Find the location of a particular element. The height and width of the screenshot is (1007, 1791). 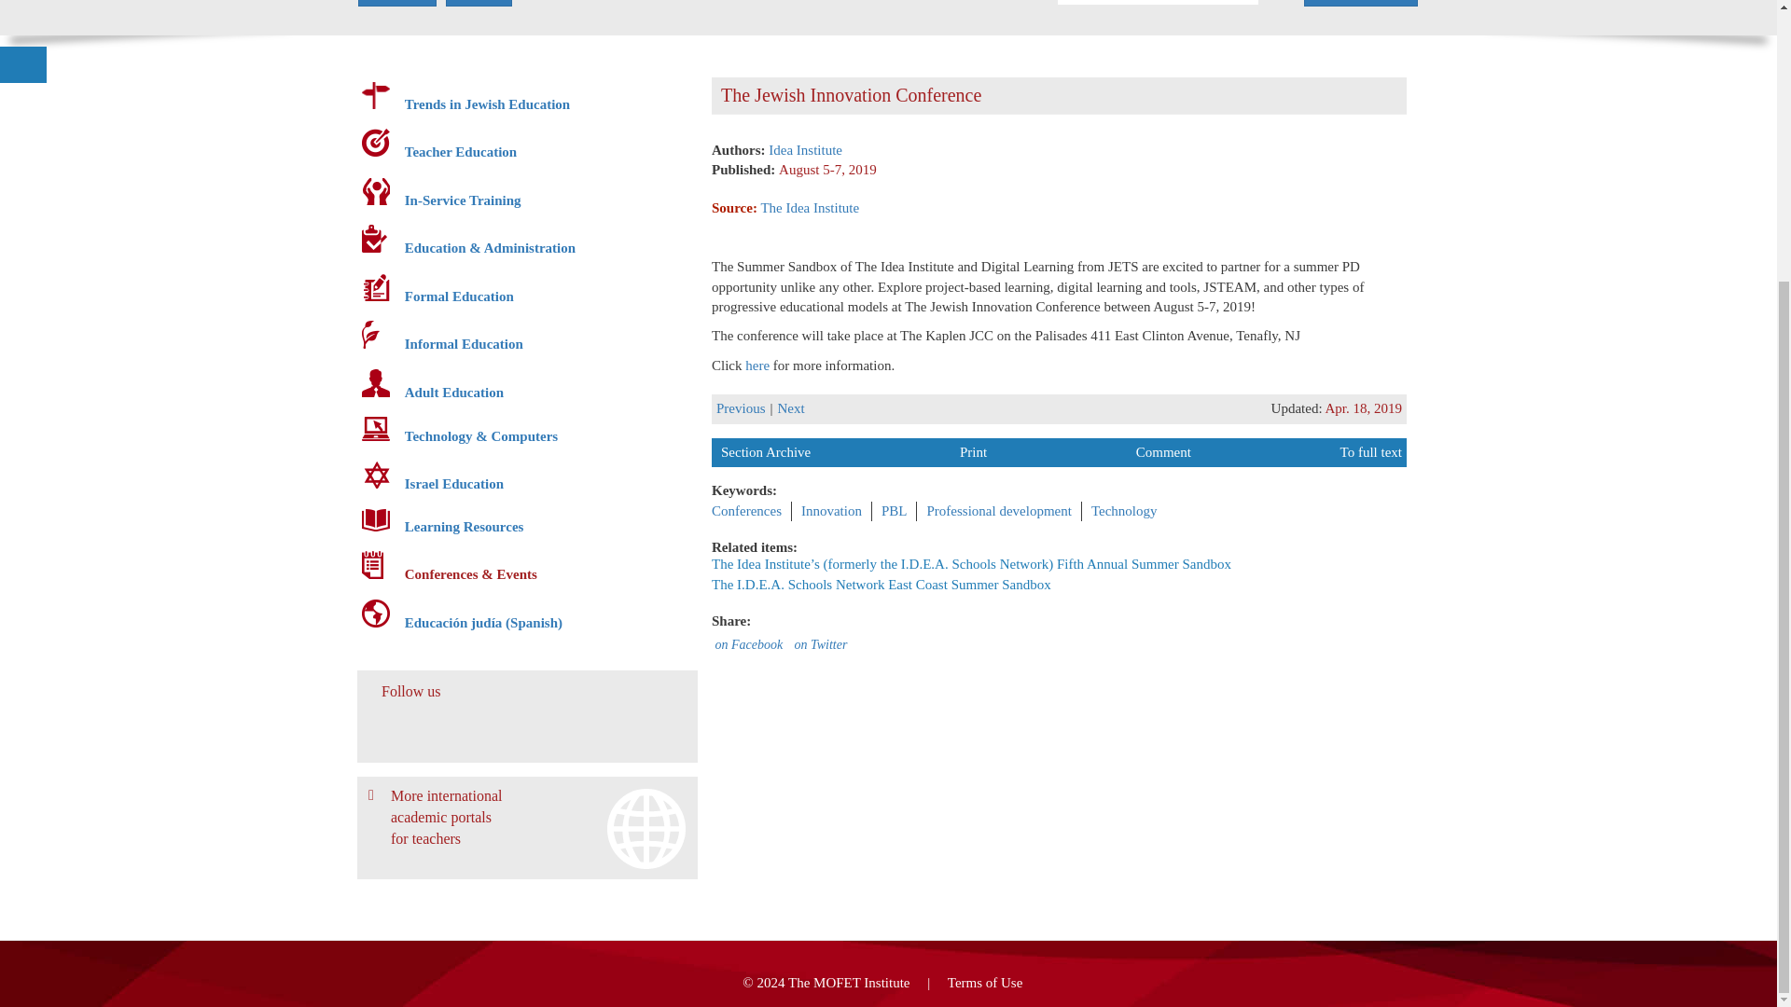

To full text is located at coordinates (1371, 451).